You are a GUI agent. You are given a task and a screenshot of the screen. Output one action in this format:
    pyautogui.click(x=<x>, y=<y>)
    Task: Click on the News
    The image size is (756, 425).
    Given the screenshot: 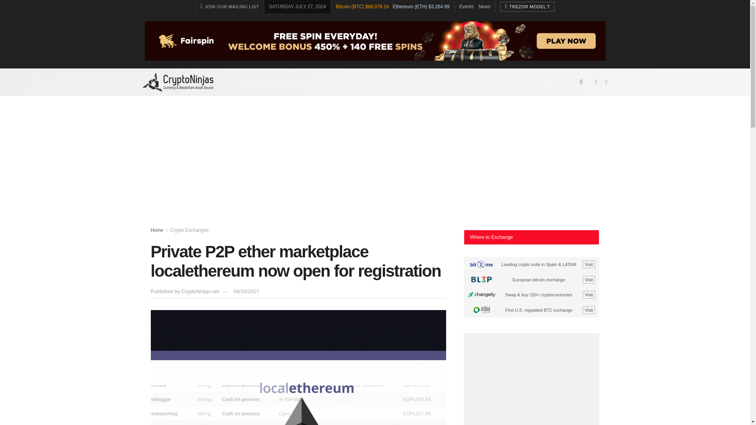 What is the action you would take?
    pyautogui.click(x=484, y=6)
    